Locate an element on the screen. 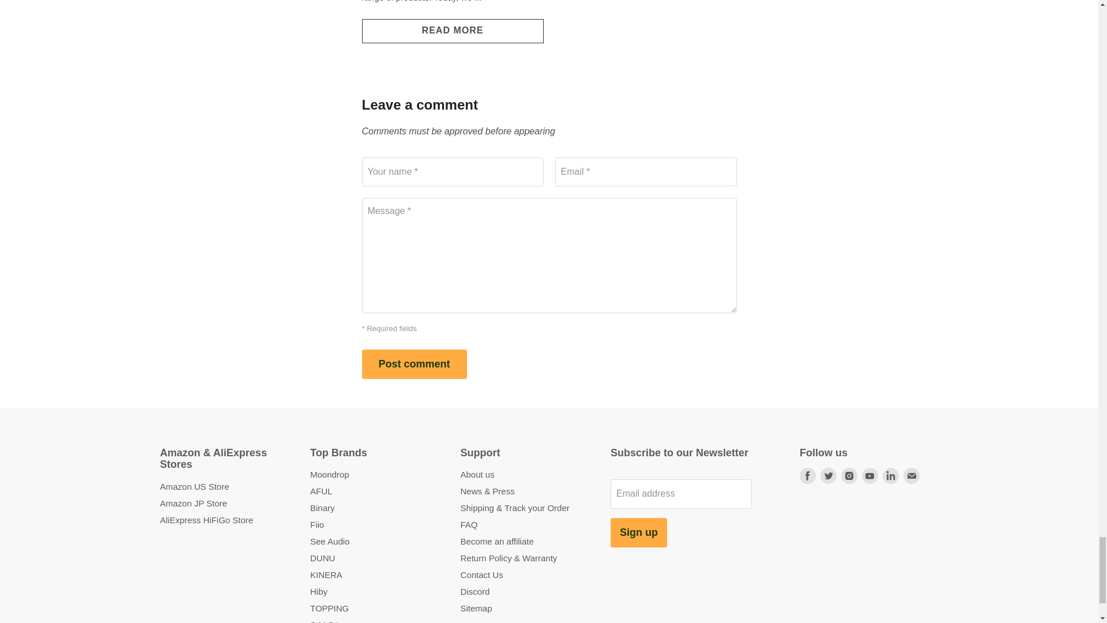  LinkedIn is located at coordinates (890, 475).